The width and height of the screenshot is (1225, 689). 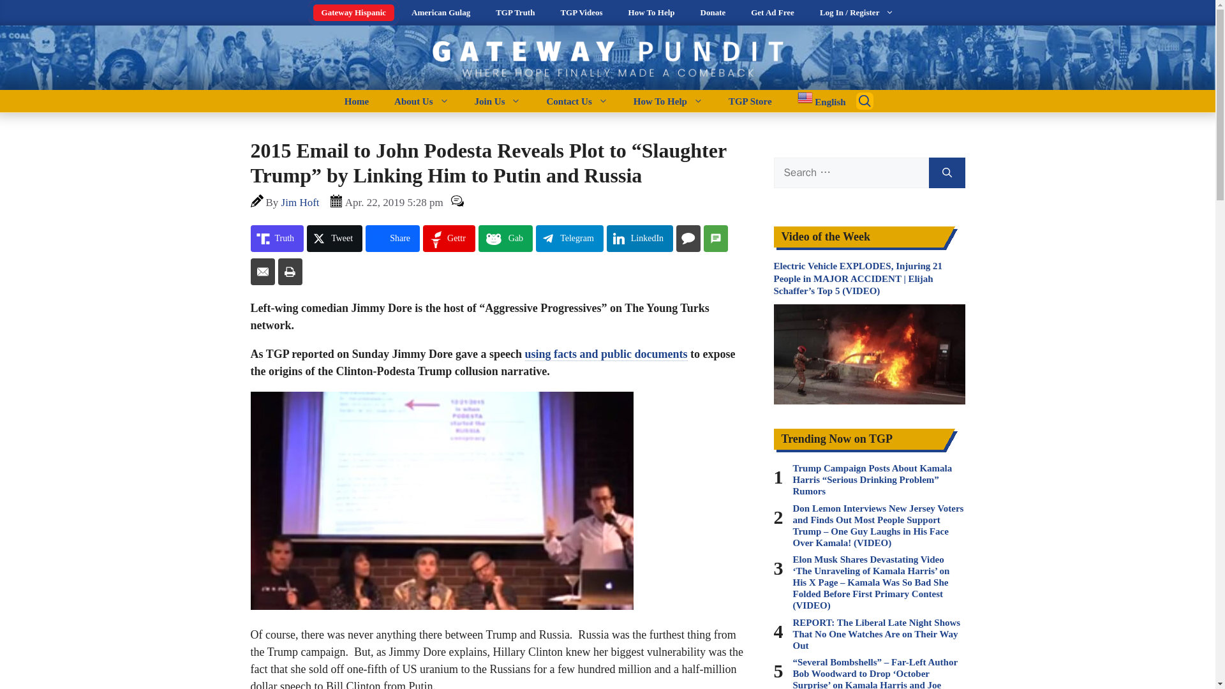 What do you see at coordinates (576, 101) in the screenshot?
I see `Contact Us` at bounding box center [576, 101].